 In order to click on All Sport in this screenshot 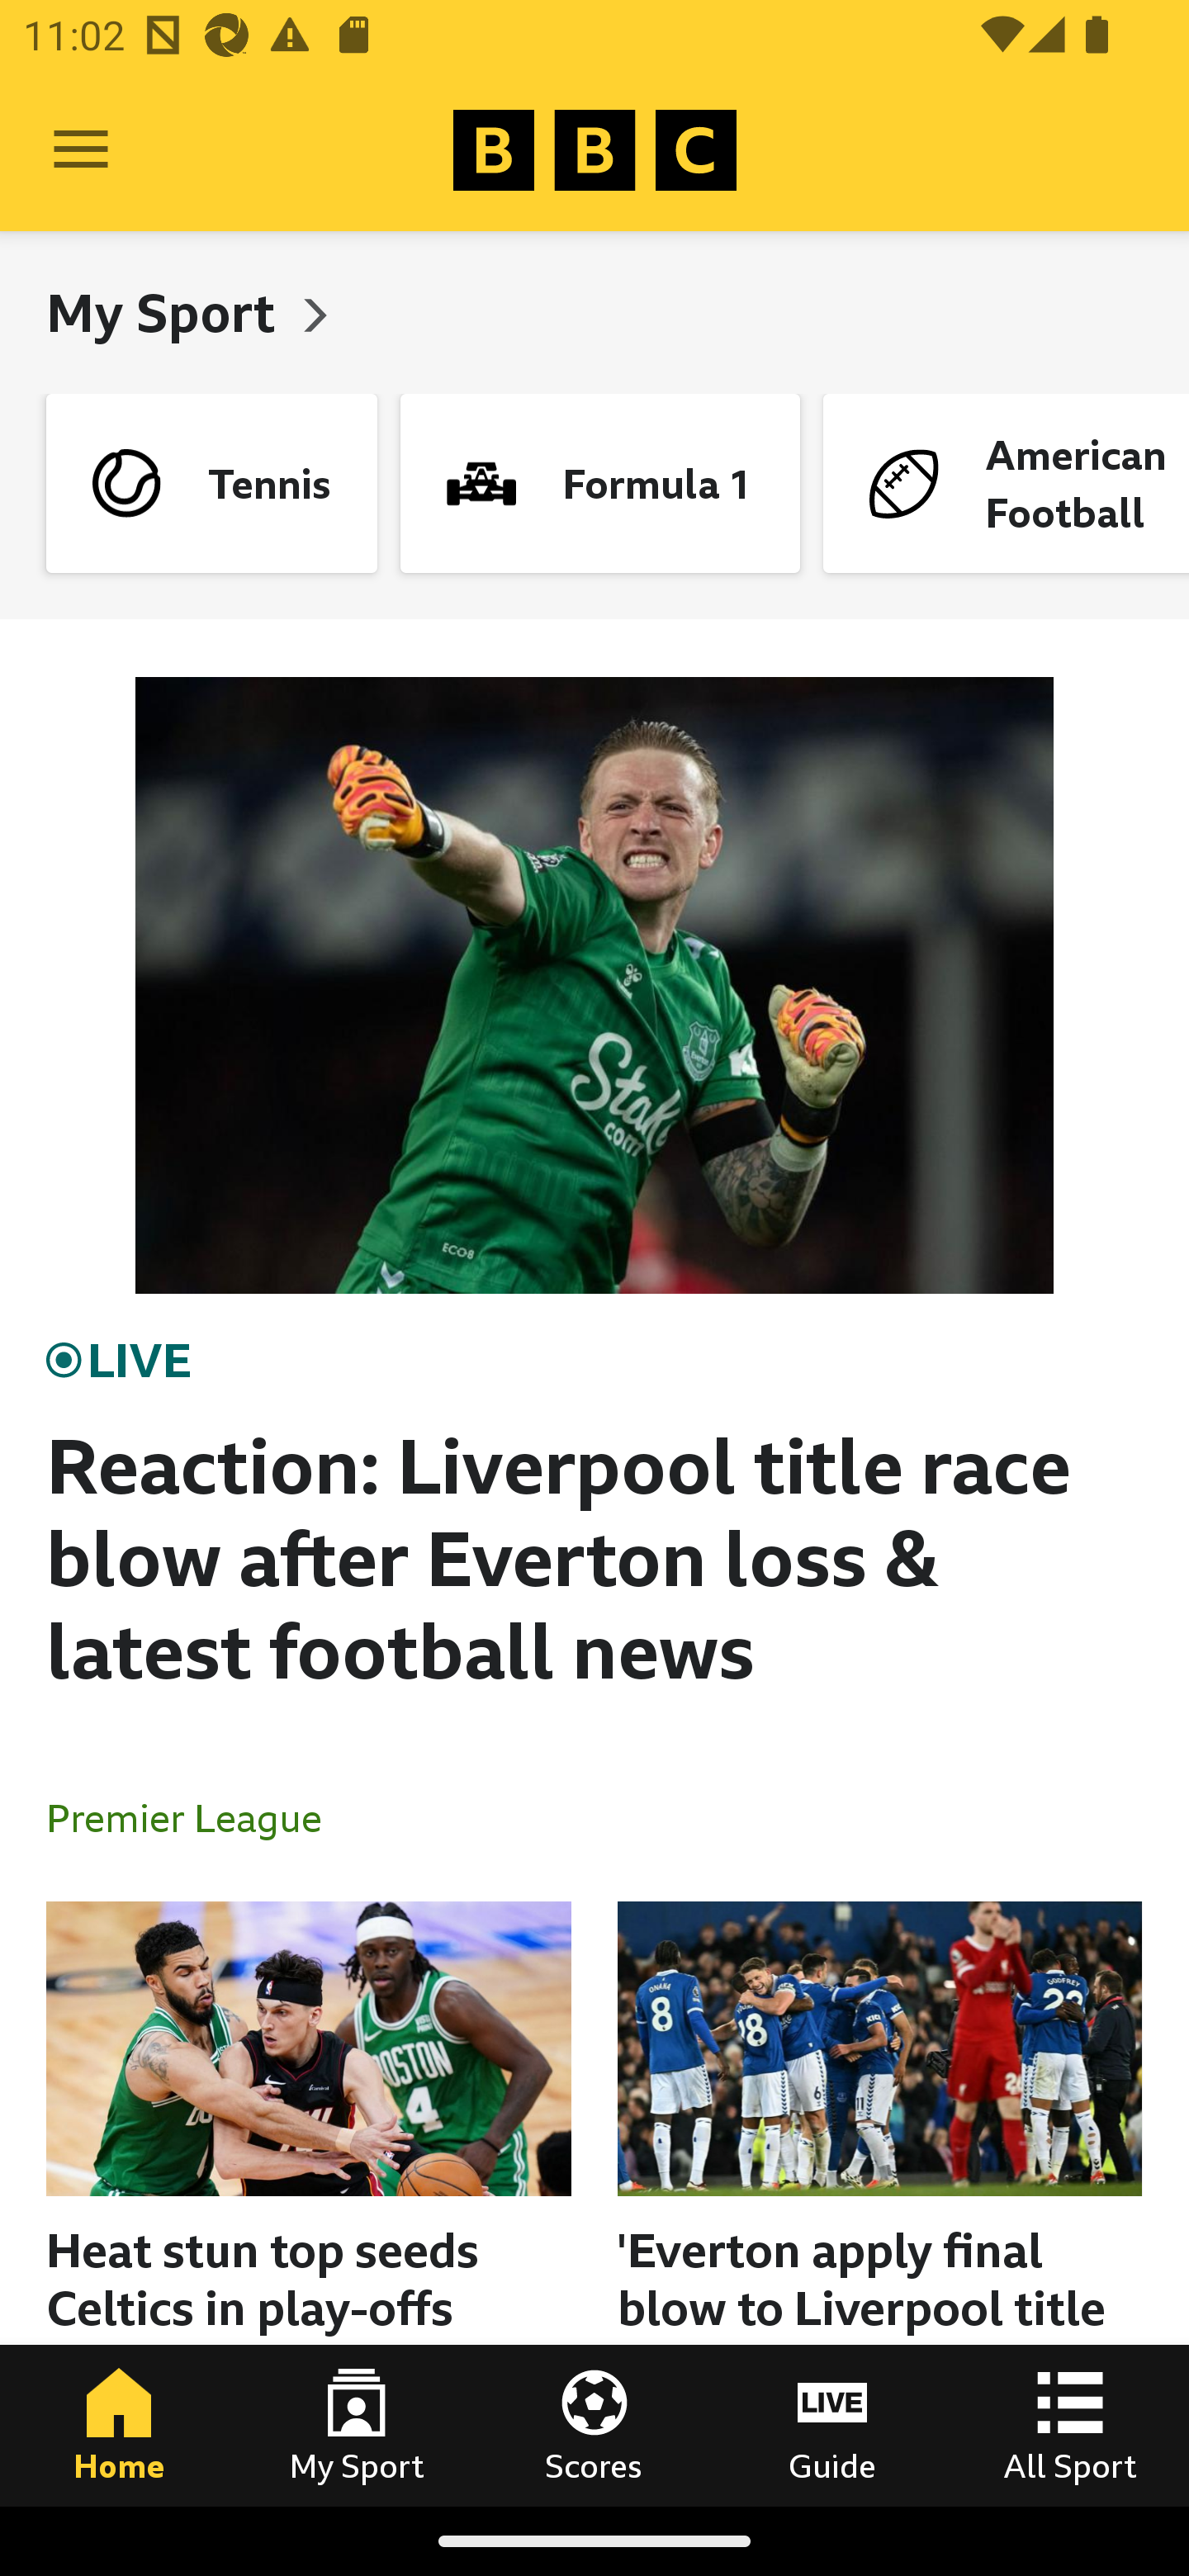, I will do `click(1070, 2425)`.